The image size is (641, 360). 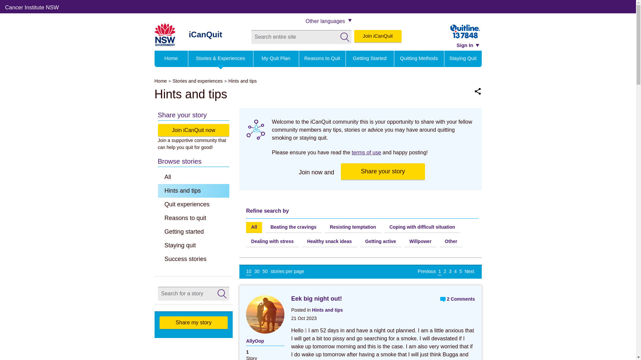 I want to click on Search Stories, so click(x=222, y=294).